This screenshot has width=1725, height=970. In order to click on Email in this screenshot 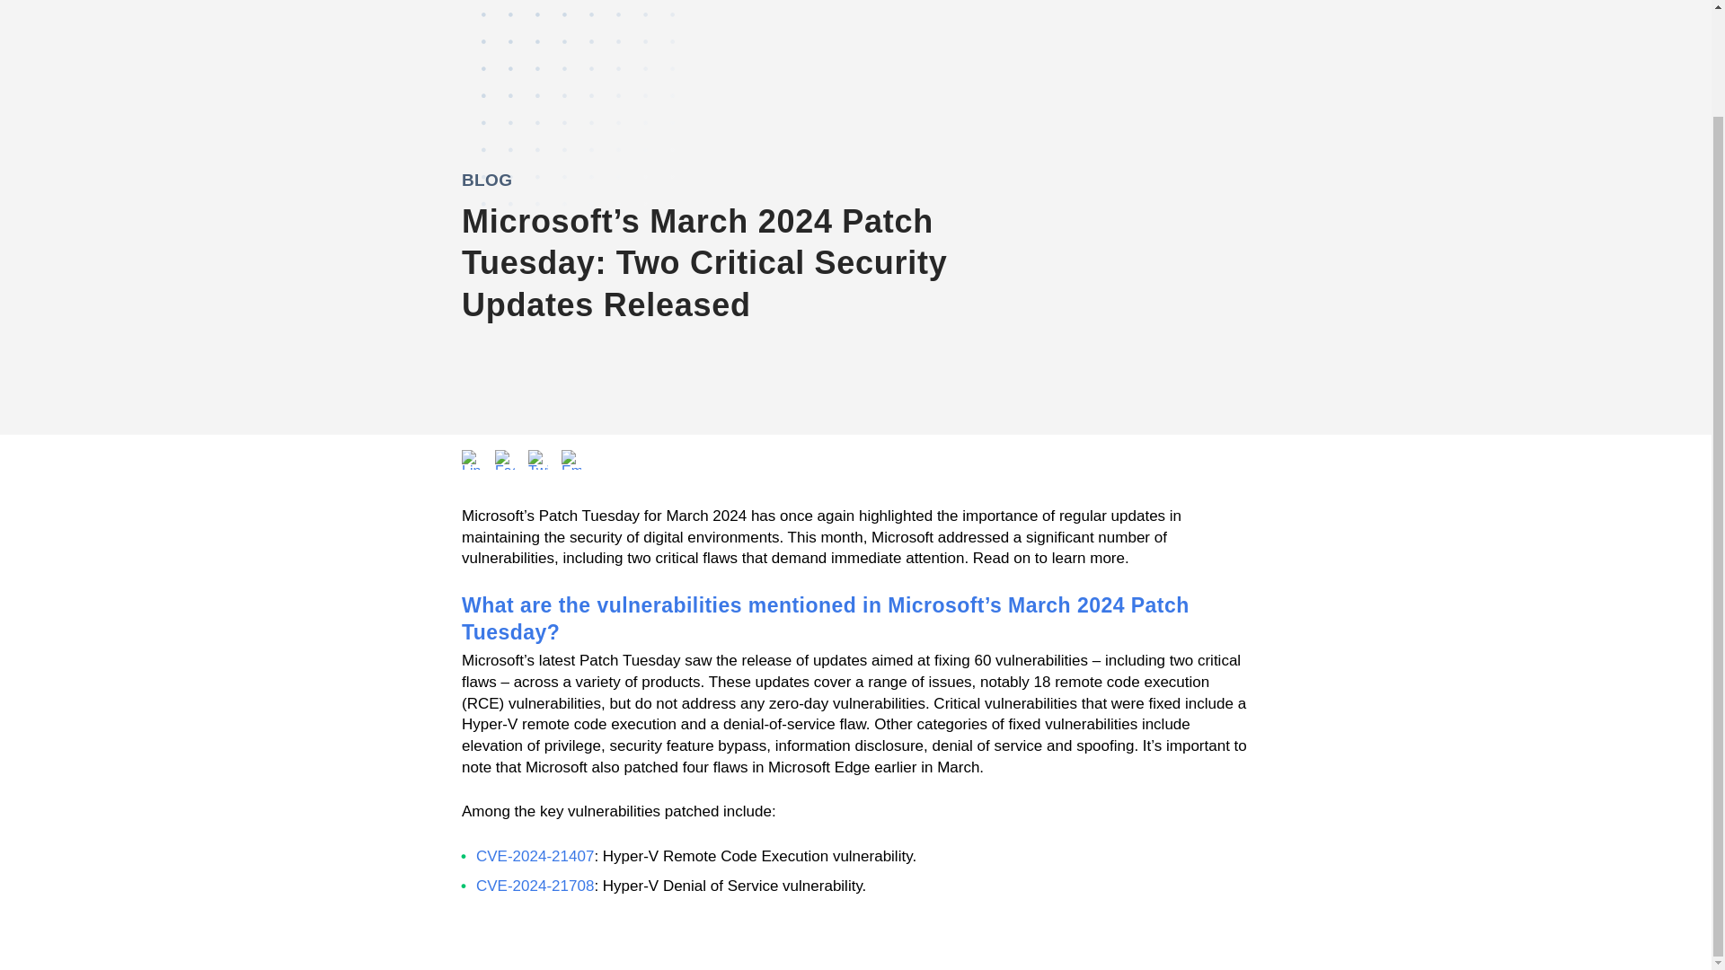, I will do `click(571, 460)`.